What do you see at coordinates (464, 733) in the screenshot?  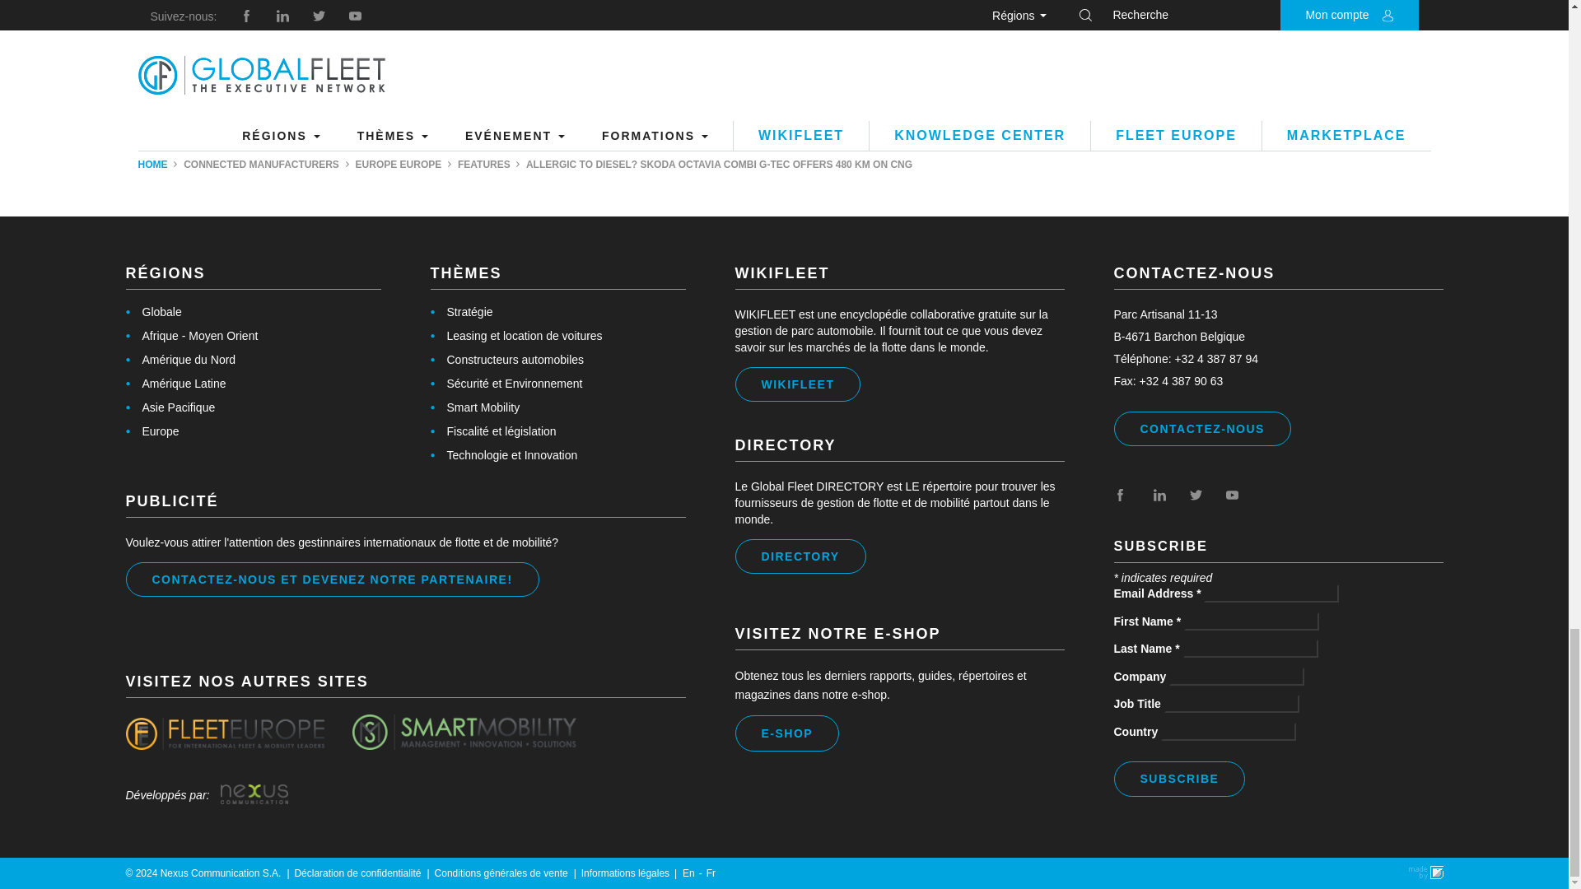 I see `Subscribe` at bounding box center [464, 733].